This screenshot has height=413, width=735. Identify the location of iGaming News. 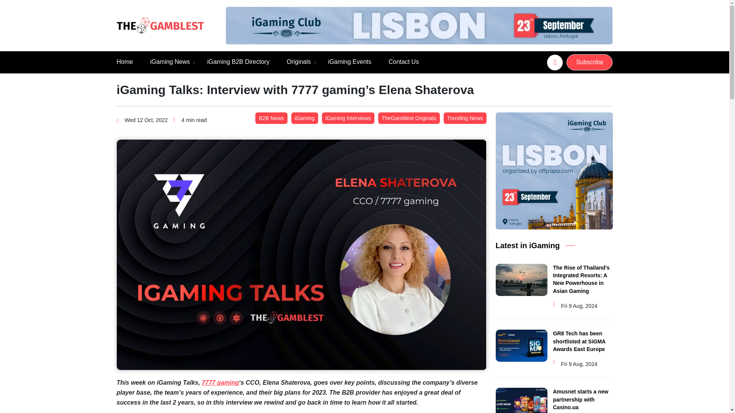
(170, 62).